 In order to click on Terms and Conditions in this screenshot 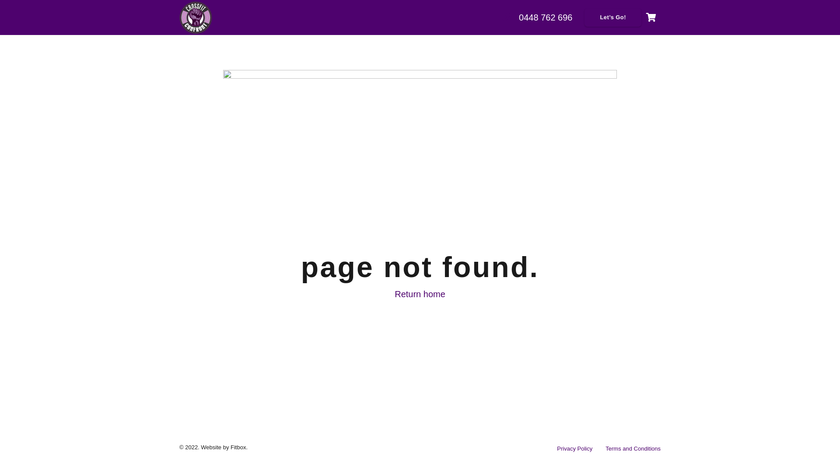, I will do `click(633, 448)`.